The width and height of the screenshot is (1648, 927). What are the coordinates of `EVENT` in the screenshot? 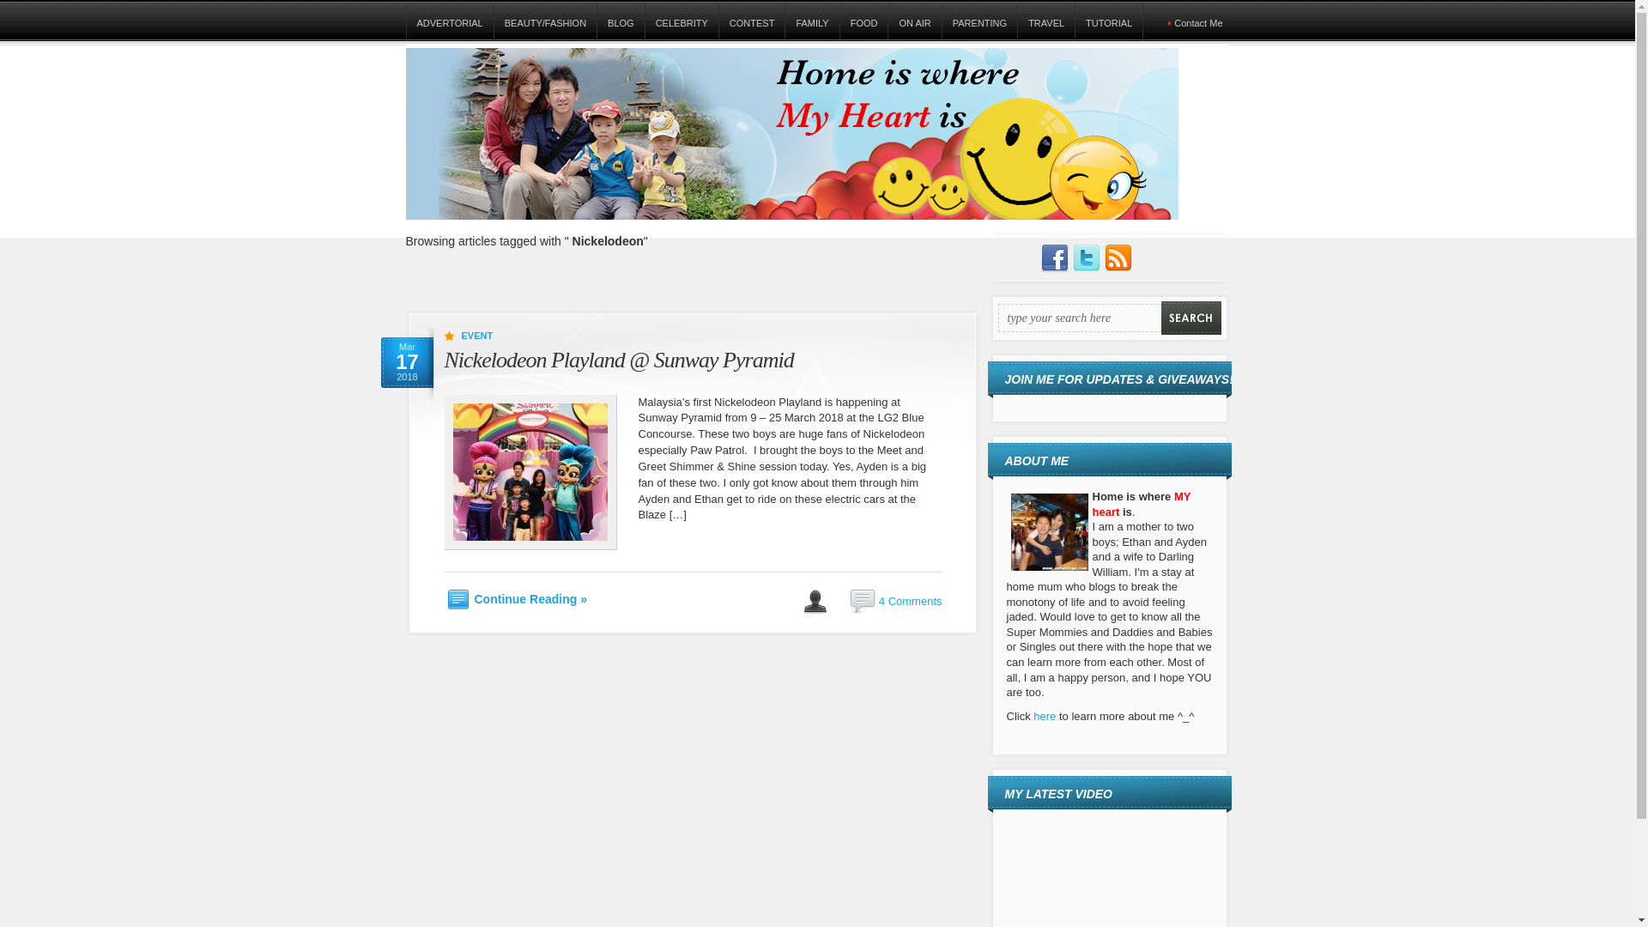 It's located at (477, 335).